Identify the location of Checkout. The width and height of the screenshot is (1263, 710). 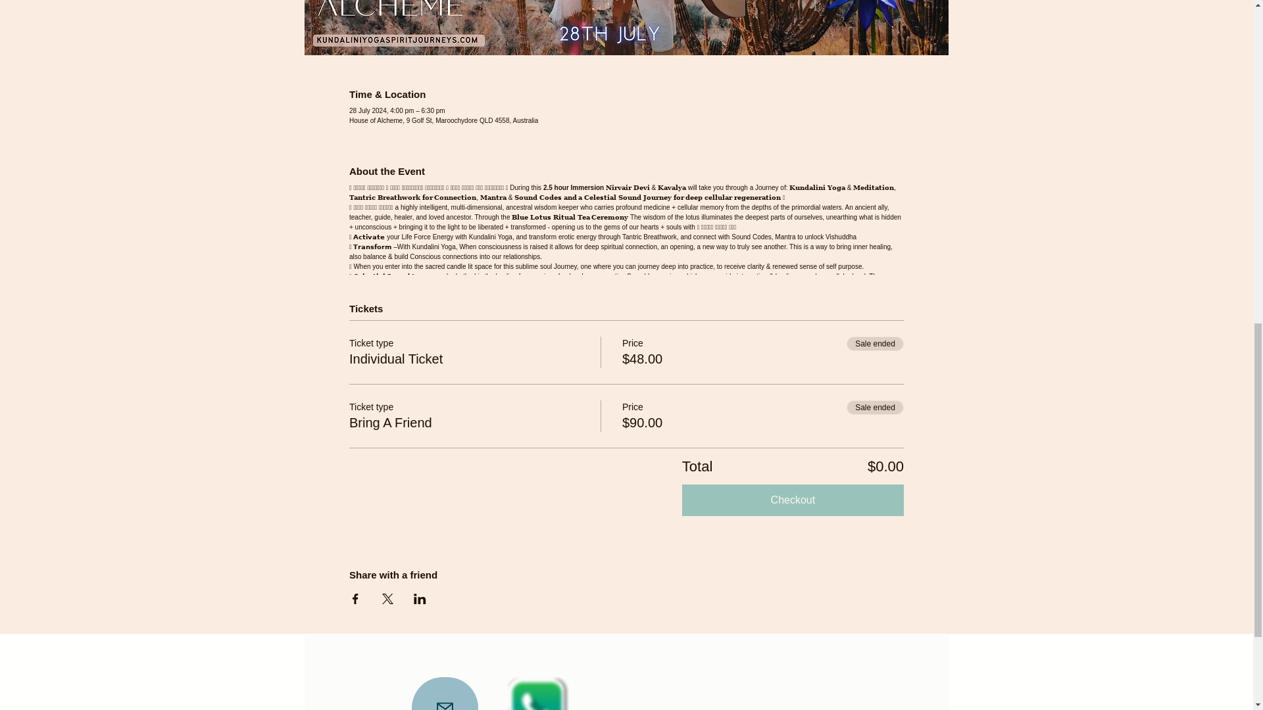
(793, 500).